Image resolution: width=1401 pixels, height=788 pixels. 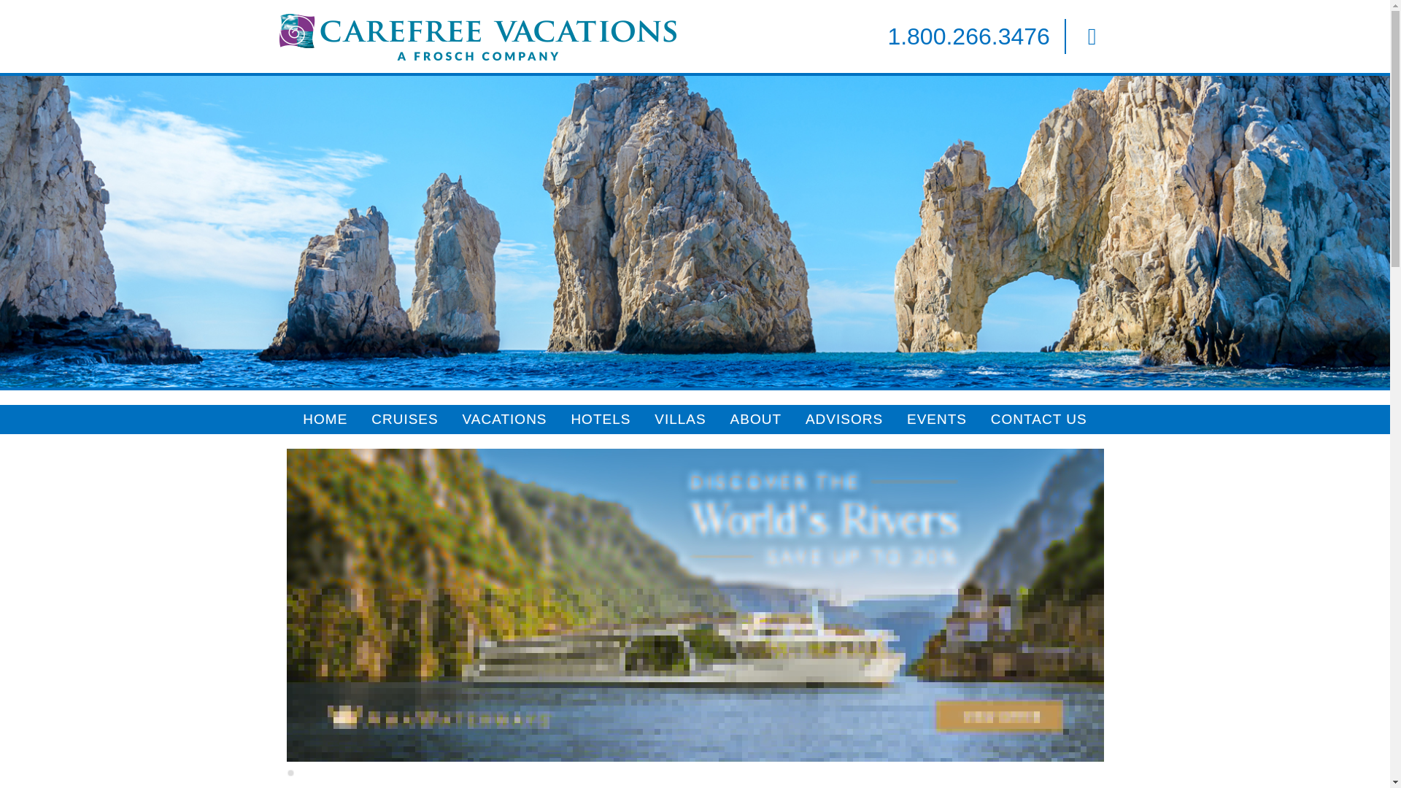 What do you see at coordinates (404, 420) in the screenshot?
I see `CRUISES` at bounding box center [404, 420].